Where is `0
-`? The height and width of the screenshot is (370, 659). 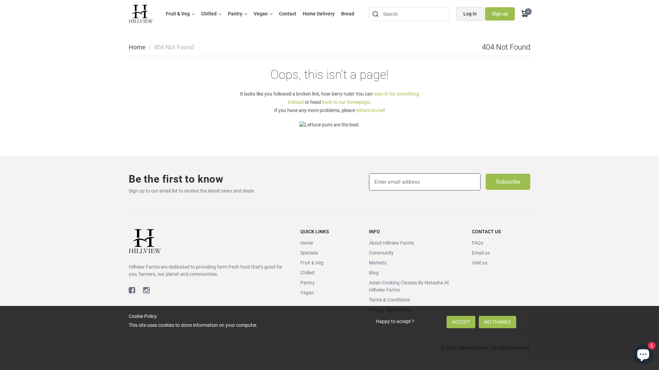
0
- is located at coordinates (526, 14).